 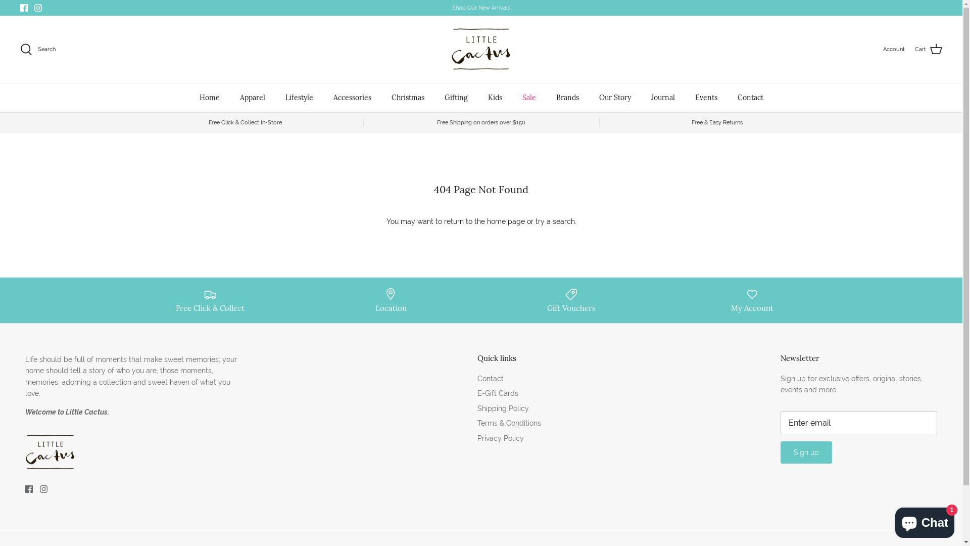 What do you see at coordinates (353, 98) in the screenshot?
I see `Accessories` at bounding box center [353, 98].